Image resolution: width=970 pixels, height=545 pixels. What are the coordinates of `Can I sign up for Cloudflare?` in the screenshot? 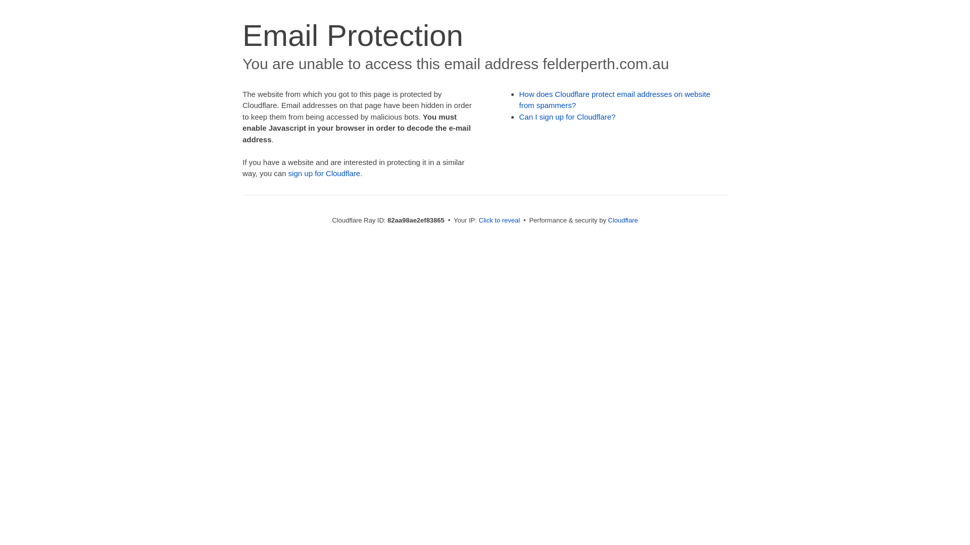 It's located at (568, 117).